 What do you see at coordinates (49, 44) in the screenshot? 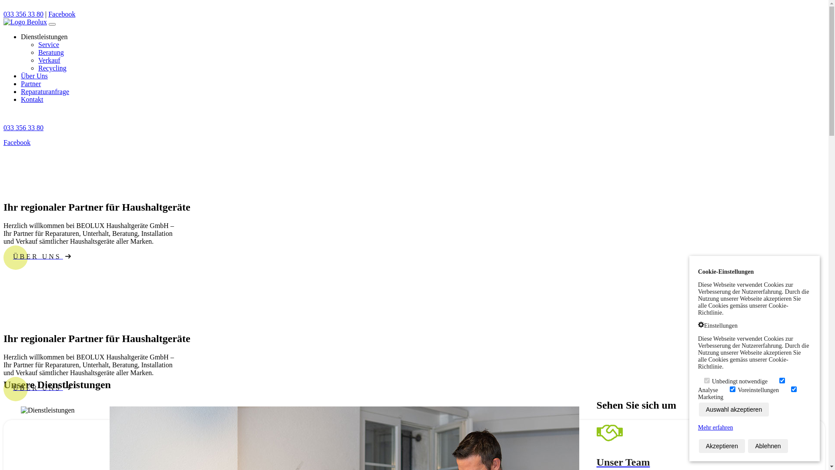
I see `Service` at bounding box center [49, 44].